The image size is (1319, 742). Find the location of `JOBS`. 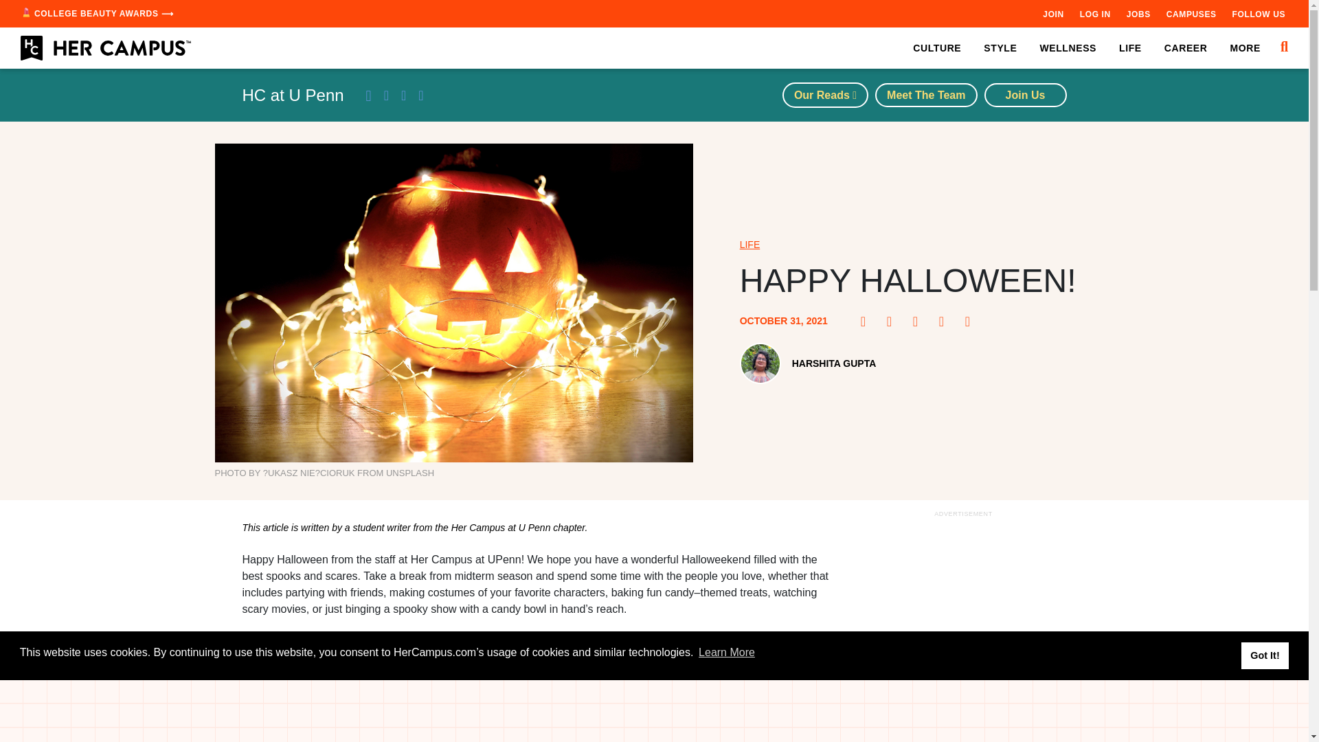

JOBS is located at coordinates (1138, 14).